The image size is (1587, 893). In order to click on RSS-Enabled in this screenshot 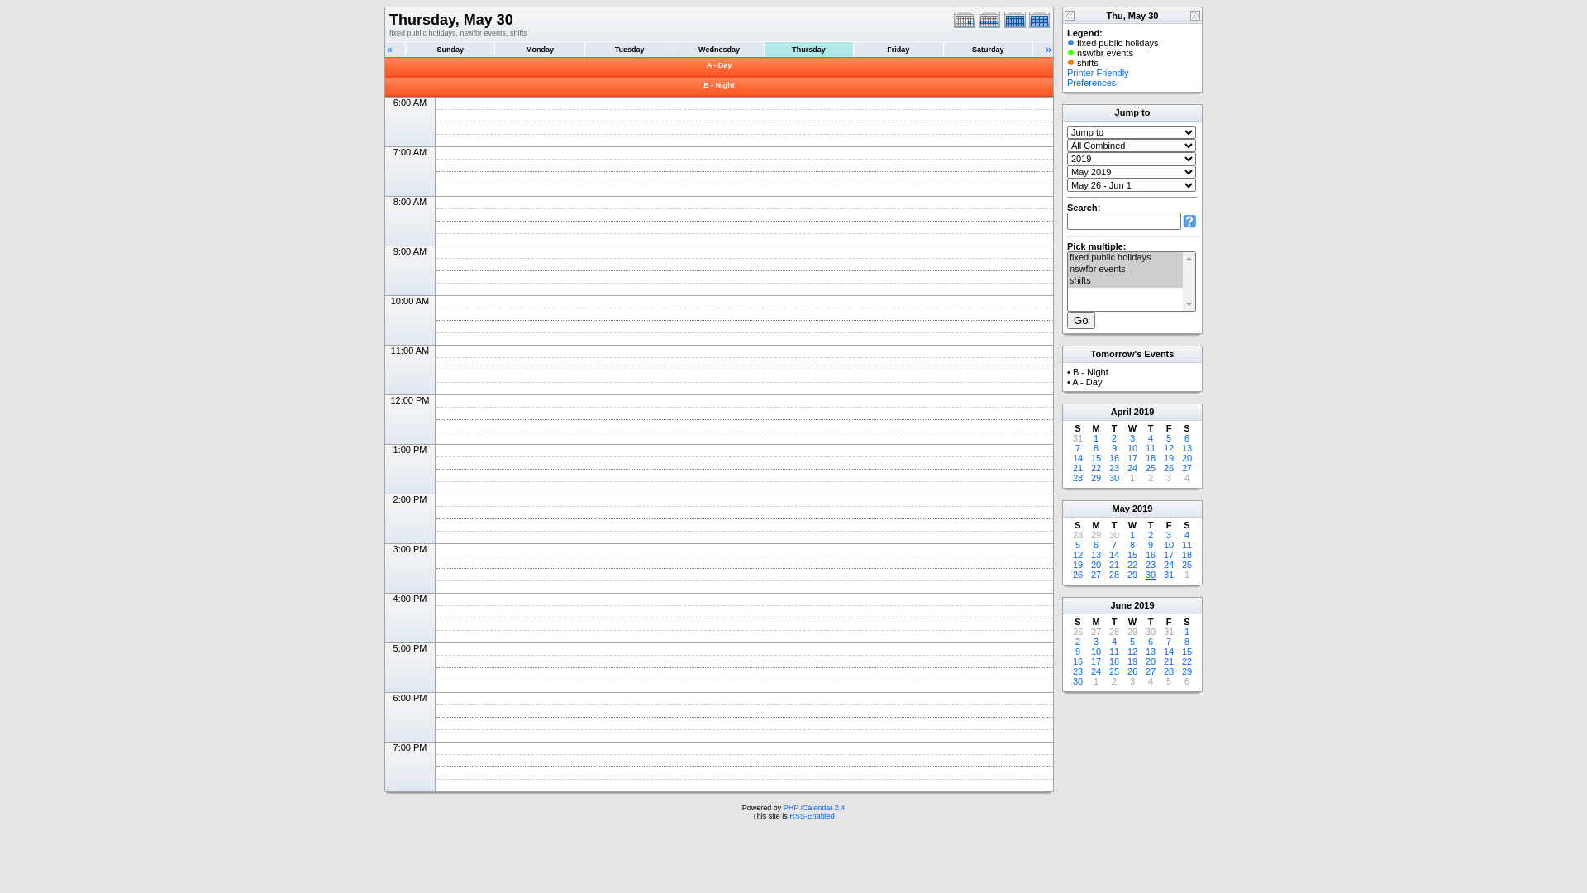, I will do `click(812, 816)`.